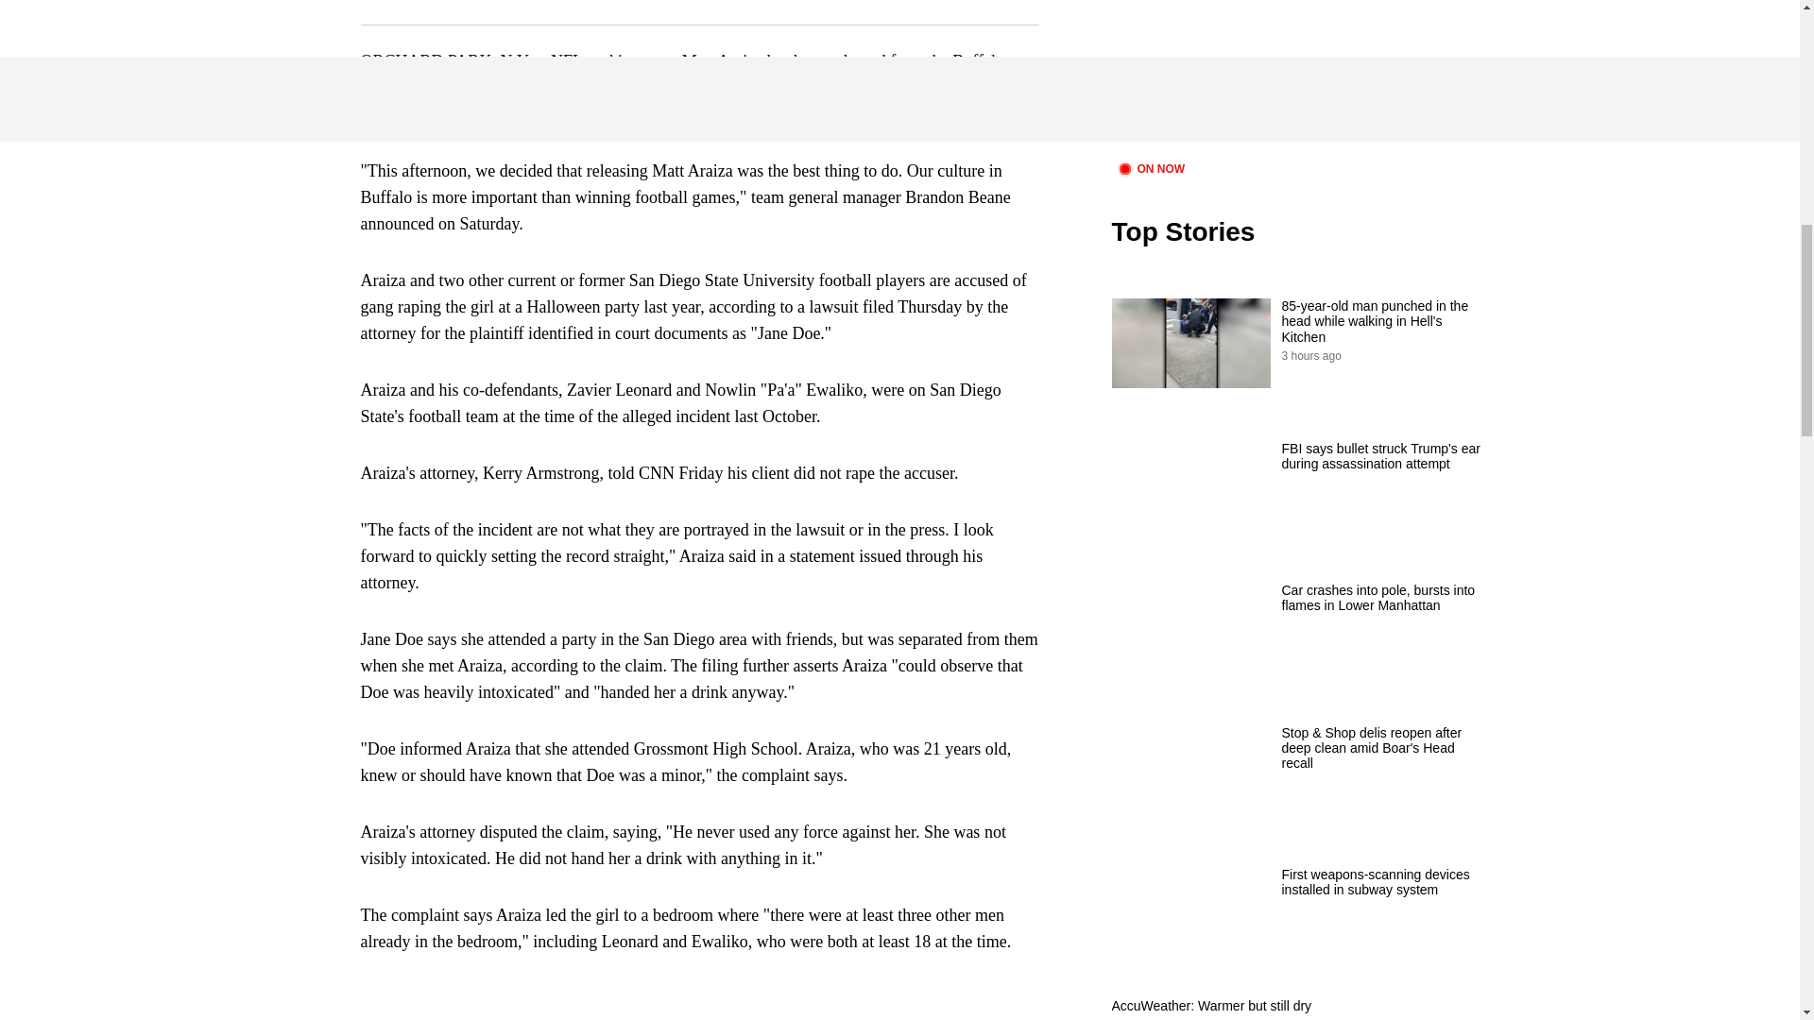 The image size is (1814, 1020). What do you see at coordinates (1300, 77) in the screenshot?
I see `video.title` at bounding box center [1300, 77].